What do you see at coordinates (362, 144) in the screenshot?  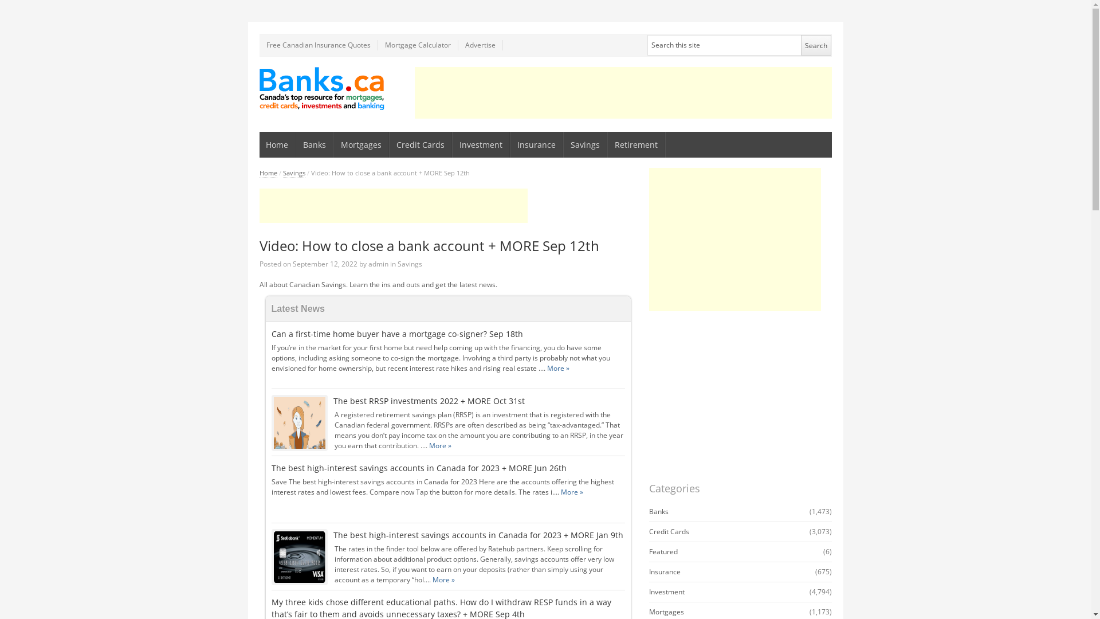 I see `Mortgages` at bounding box center [362, 144].